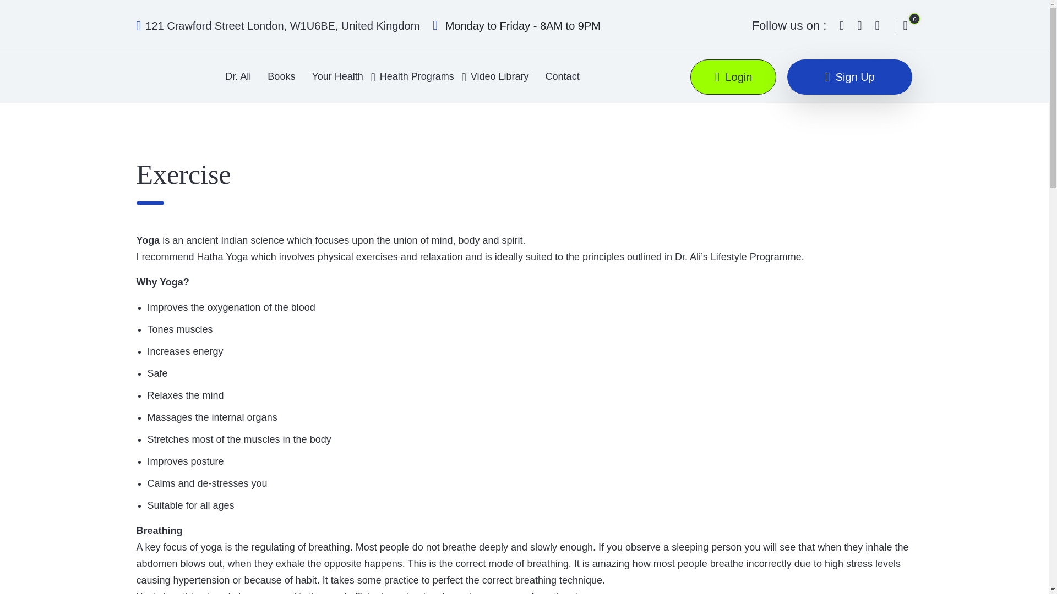 Image resolution: width=1057 pixels, height=594 pixels. What do you see at coordinates (903, 25) in the screenshot?
I see `My Basket` at bounding box center [903, 25].